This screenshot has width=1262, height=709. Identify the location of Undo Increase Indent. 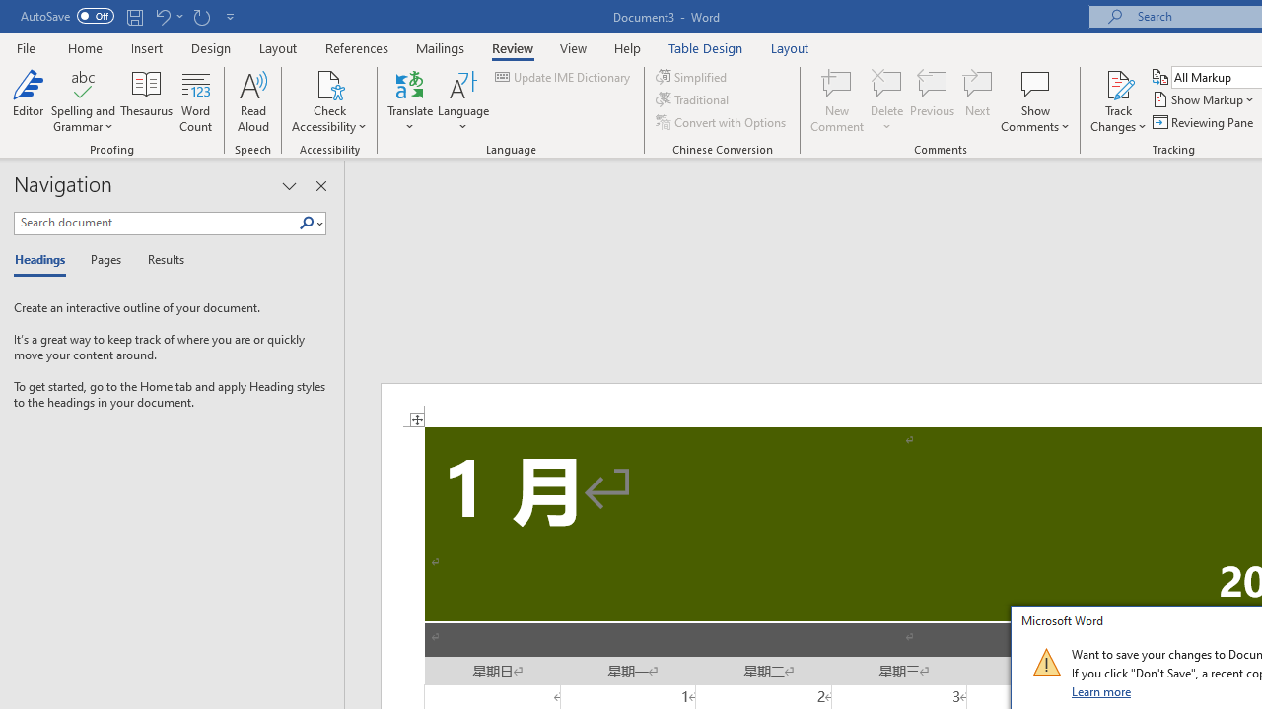
(168, 16).